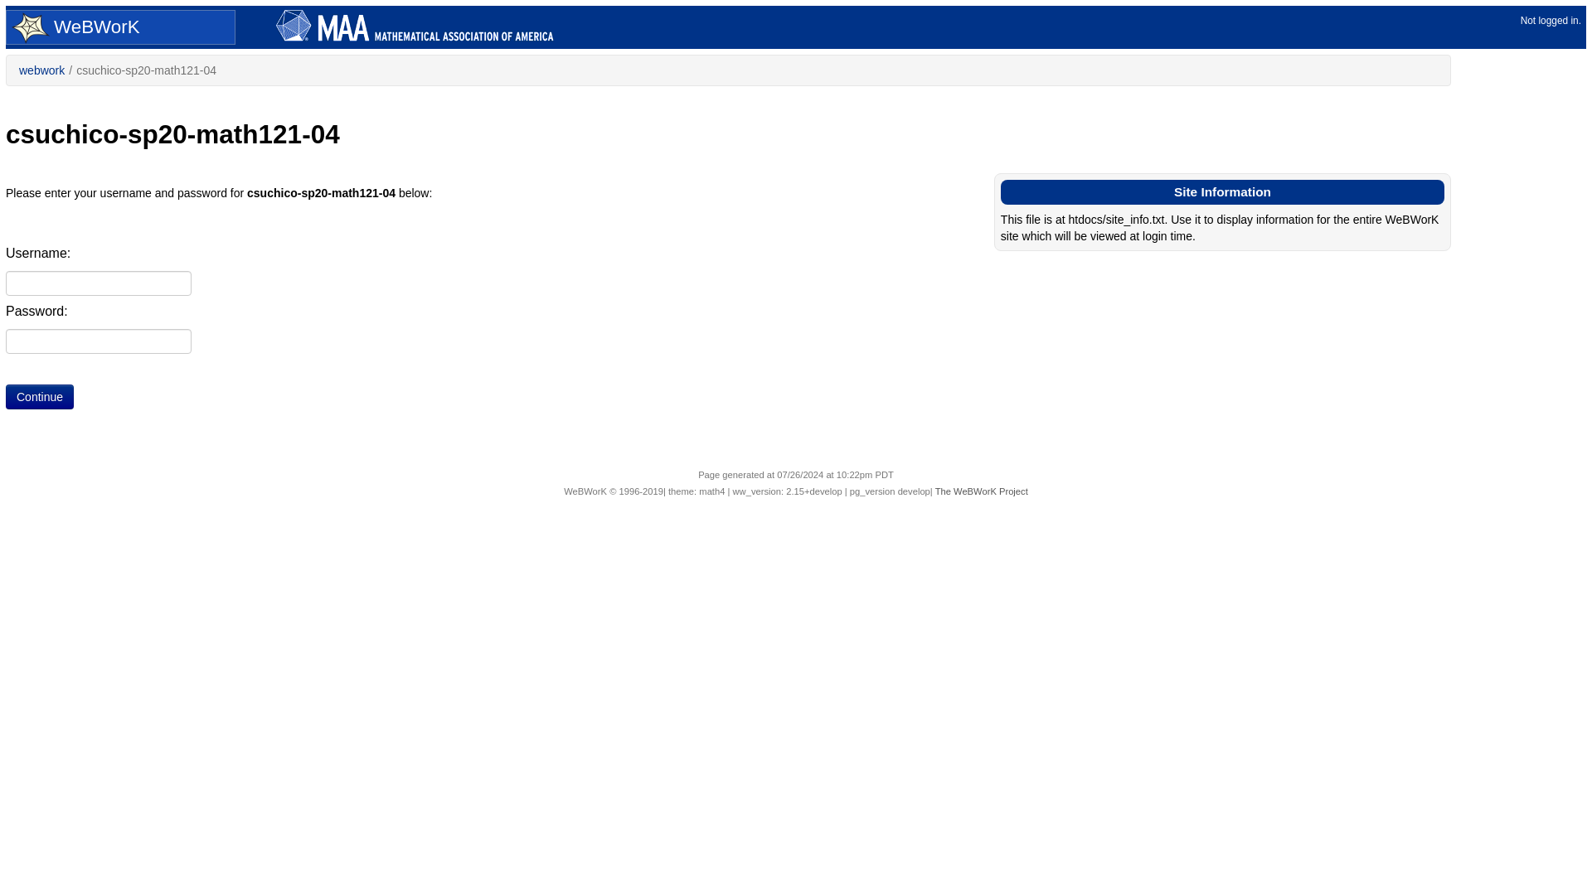 The height and width of the screenshot is (895, 1592). Describe the element at coordinates (41, 70) in the screenshot. I see `webwork` at that location.